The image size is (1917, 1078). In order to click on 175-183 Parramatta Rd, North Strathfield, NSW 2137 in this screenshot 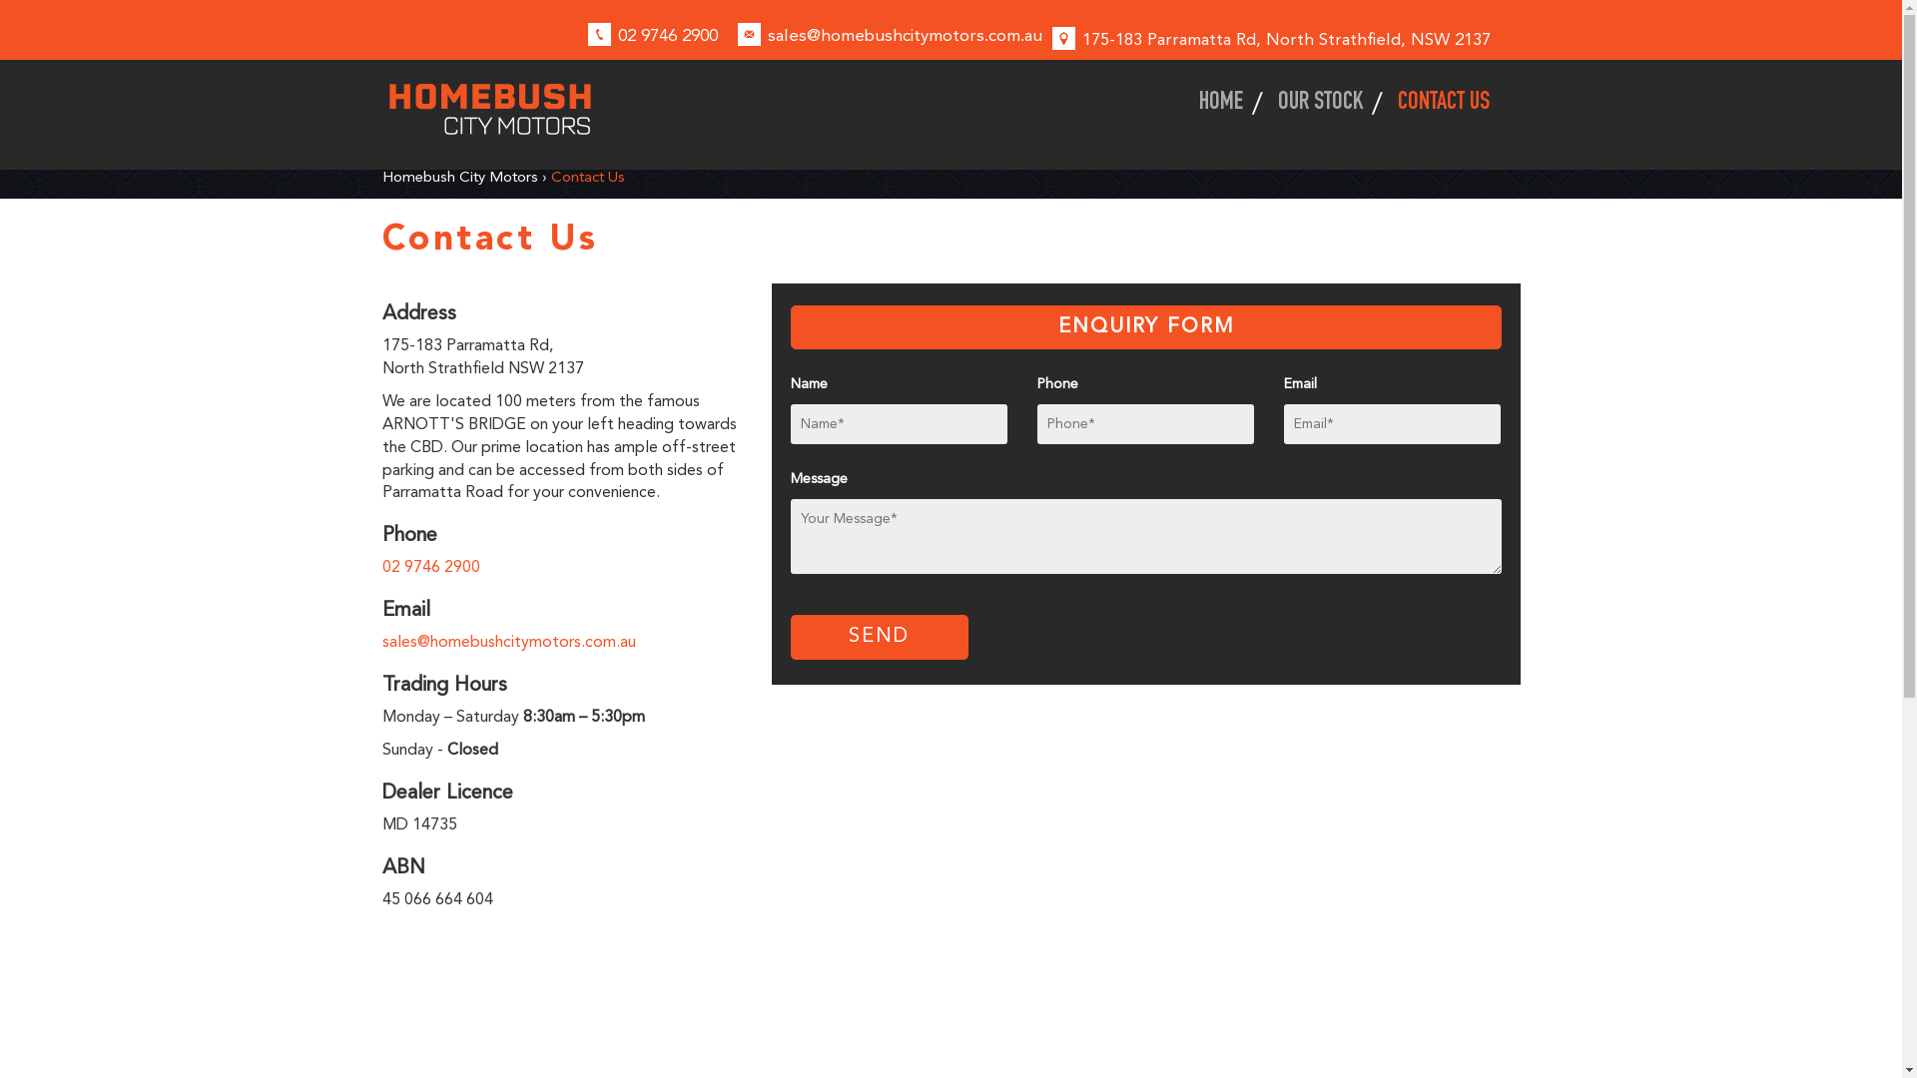, I will do `click(1286, 40)`.